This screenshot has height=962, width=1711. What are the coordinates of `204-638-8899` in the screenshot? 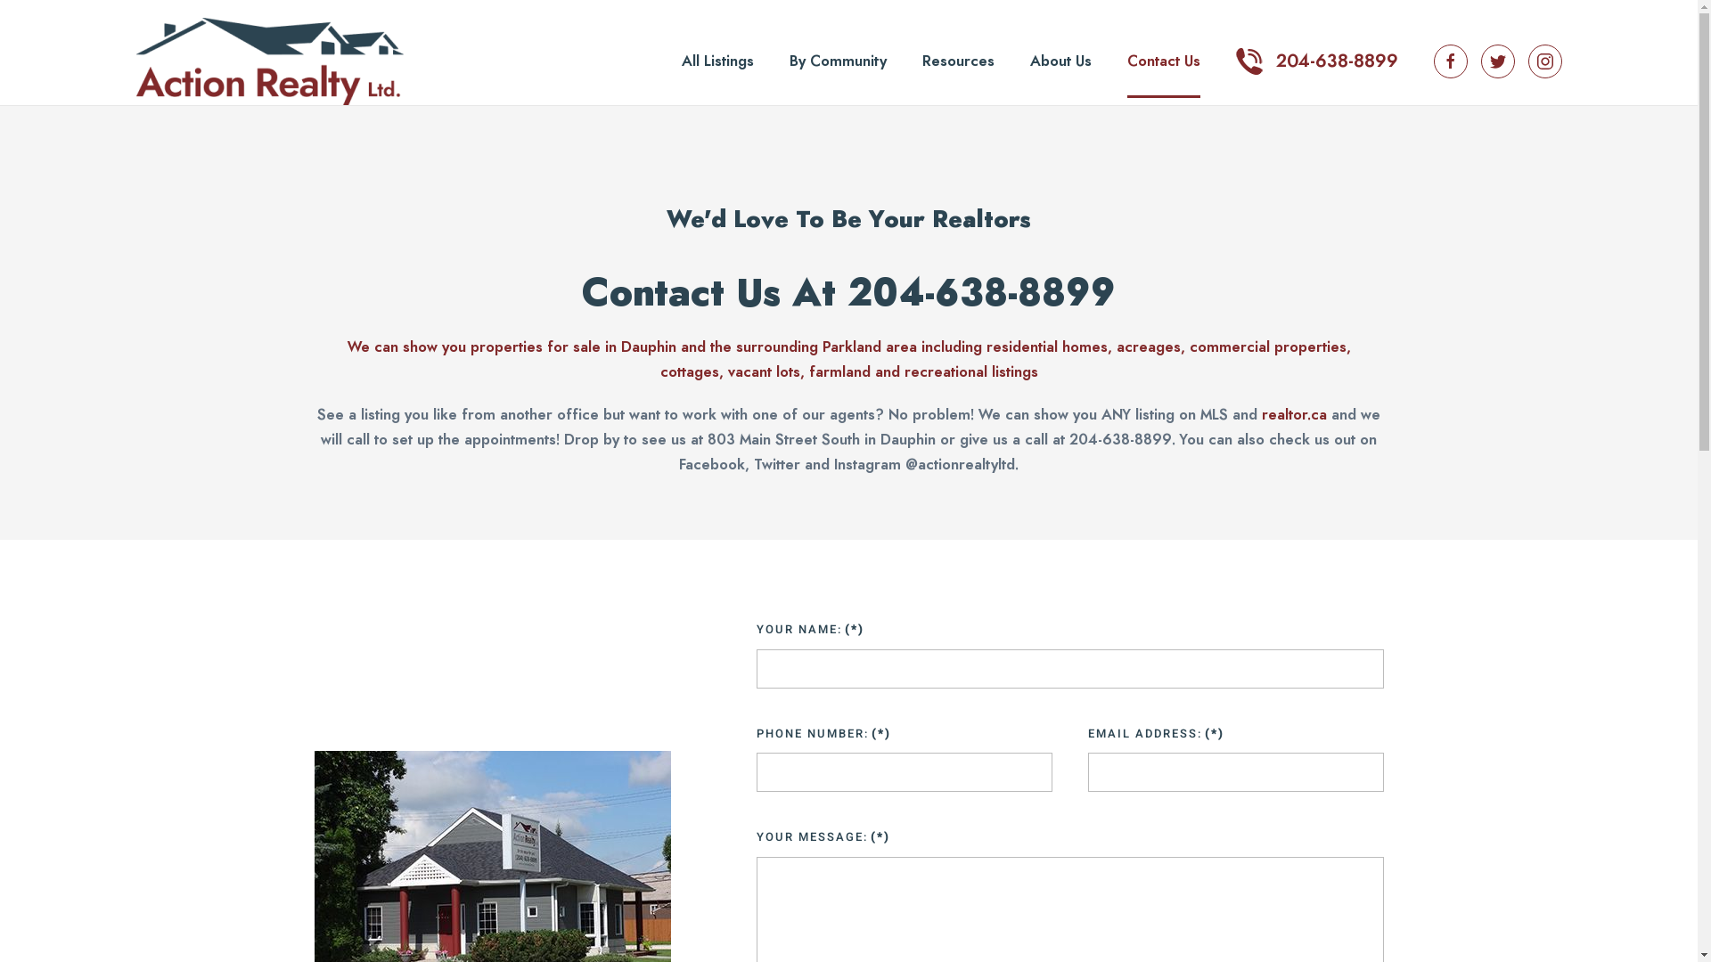 It's located at (1316, 61).